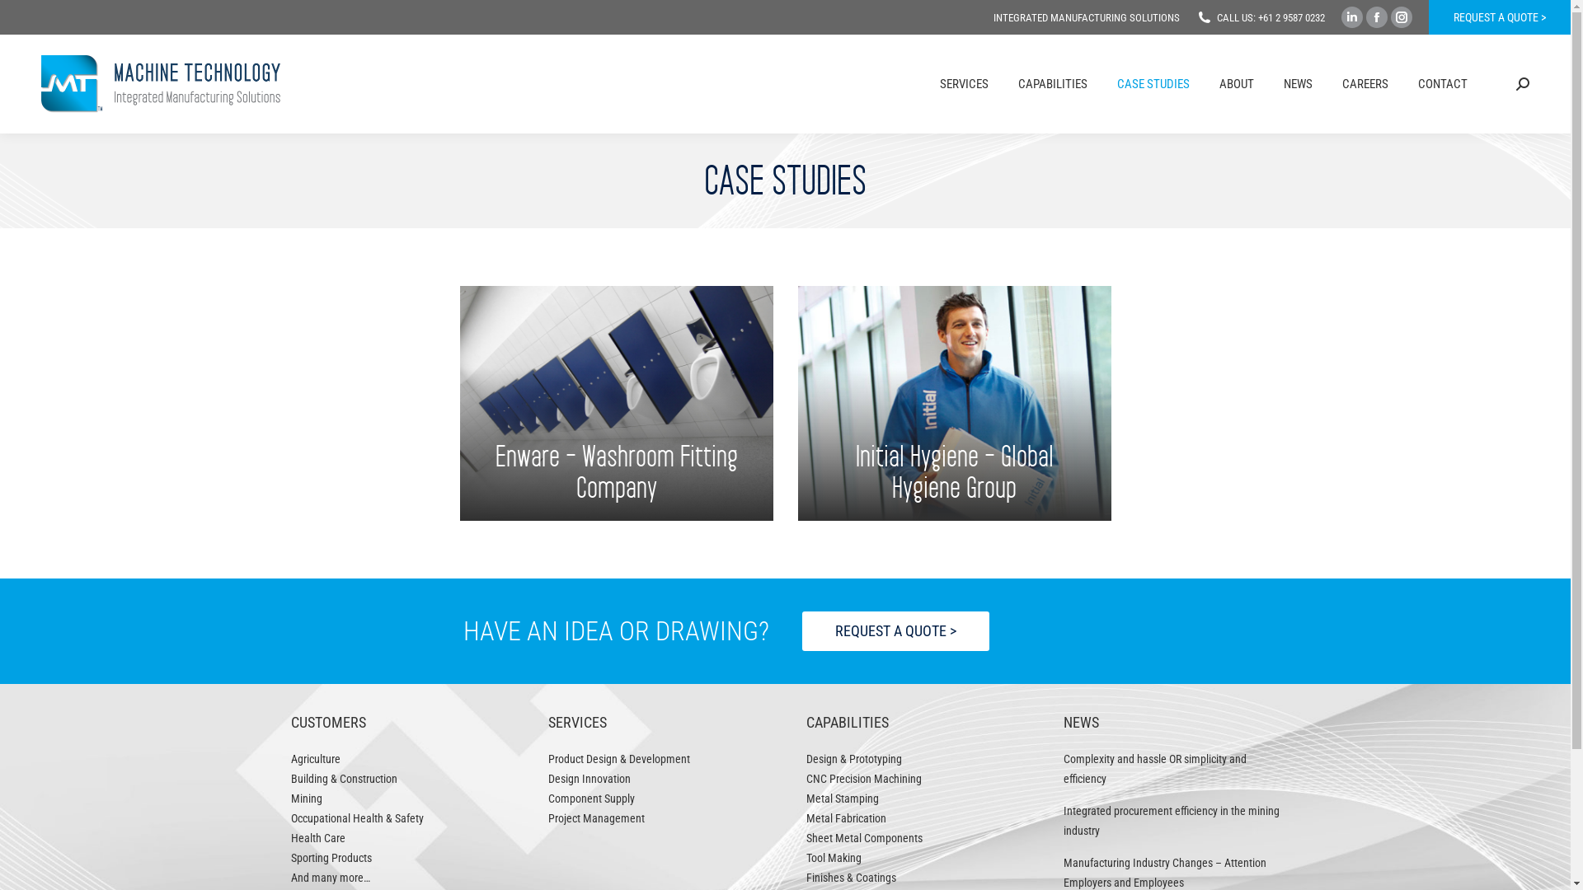 This screenshot has width=1583, height=890. What do you see at coordinates (343, 779) in the screenshot?
I see `Building & Construction` at bounding box center [343, 779].